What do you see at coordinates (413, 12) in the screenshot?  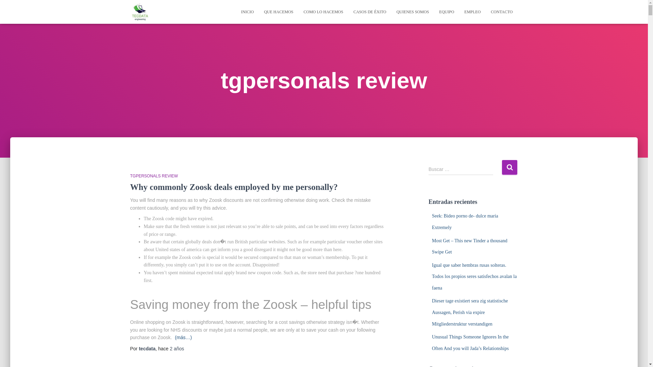 I see `QUIENES SOMOS` at bounding box center [413, 12].